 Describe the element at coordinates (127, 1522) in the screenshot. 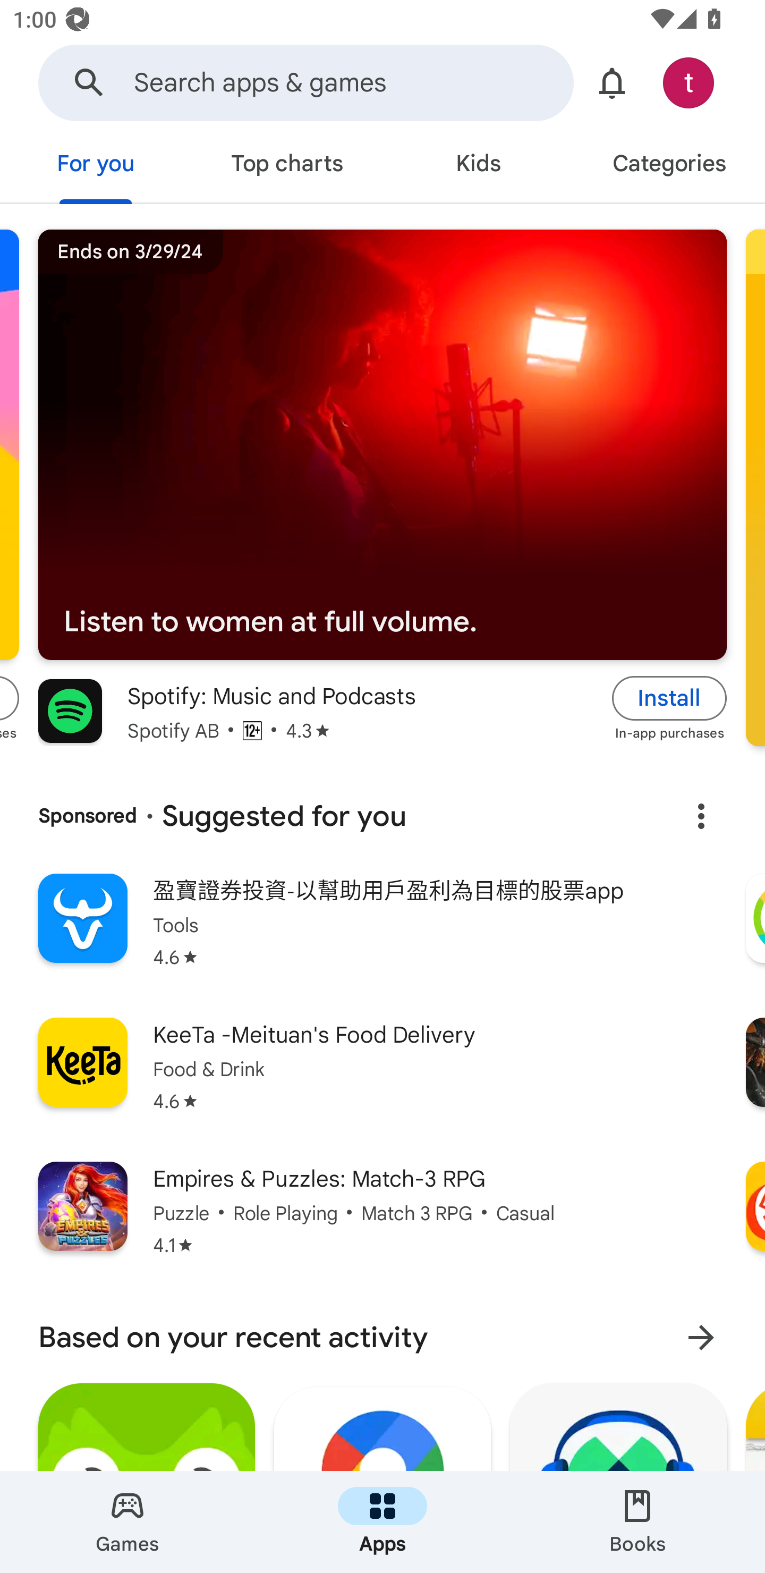

I see `Games` at that location.